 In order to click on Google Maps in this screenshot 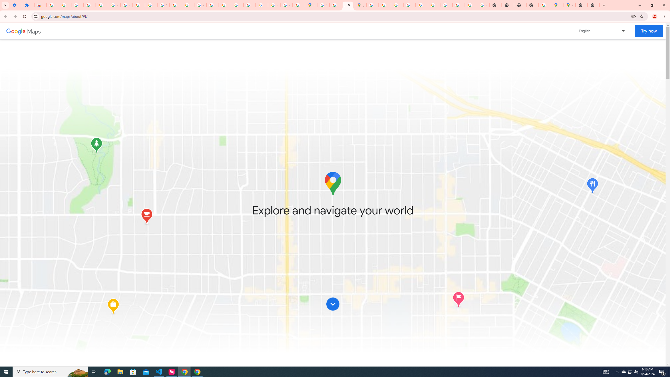, I will do `click(569, 5)`.